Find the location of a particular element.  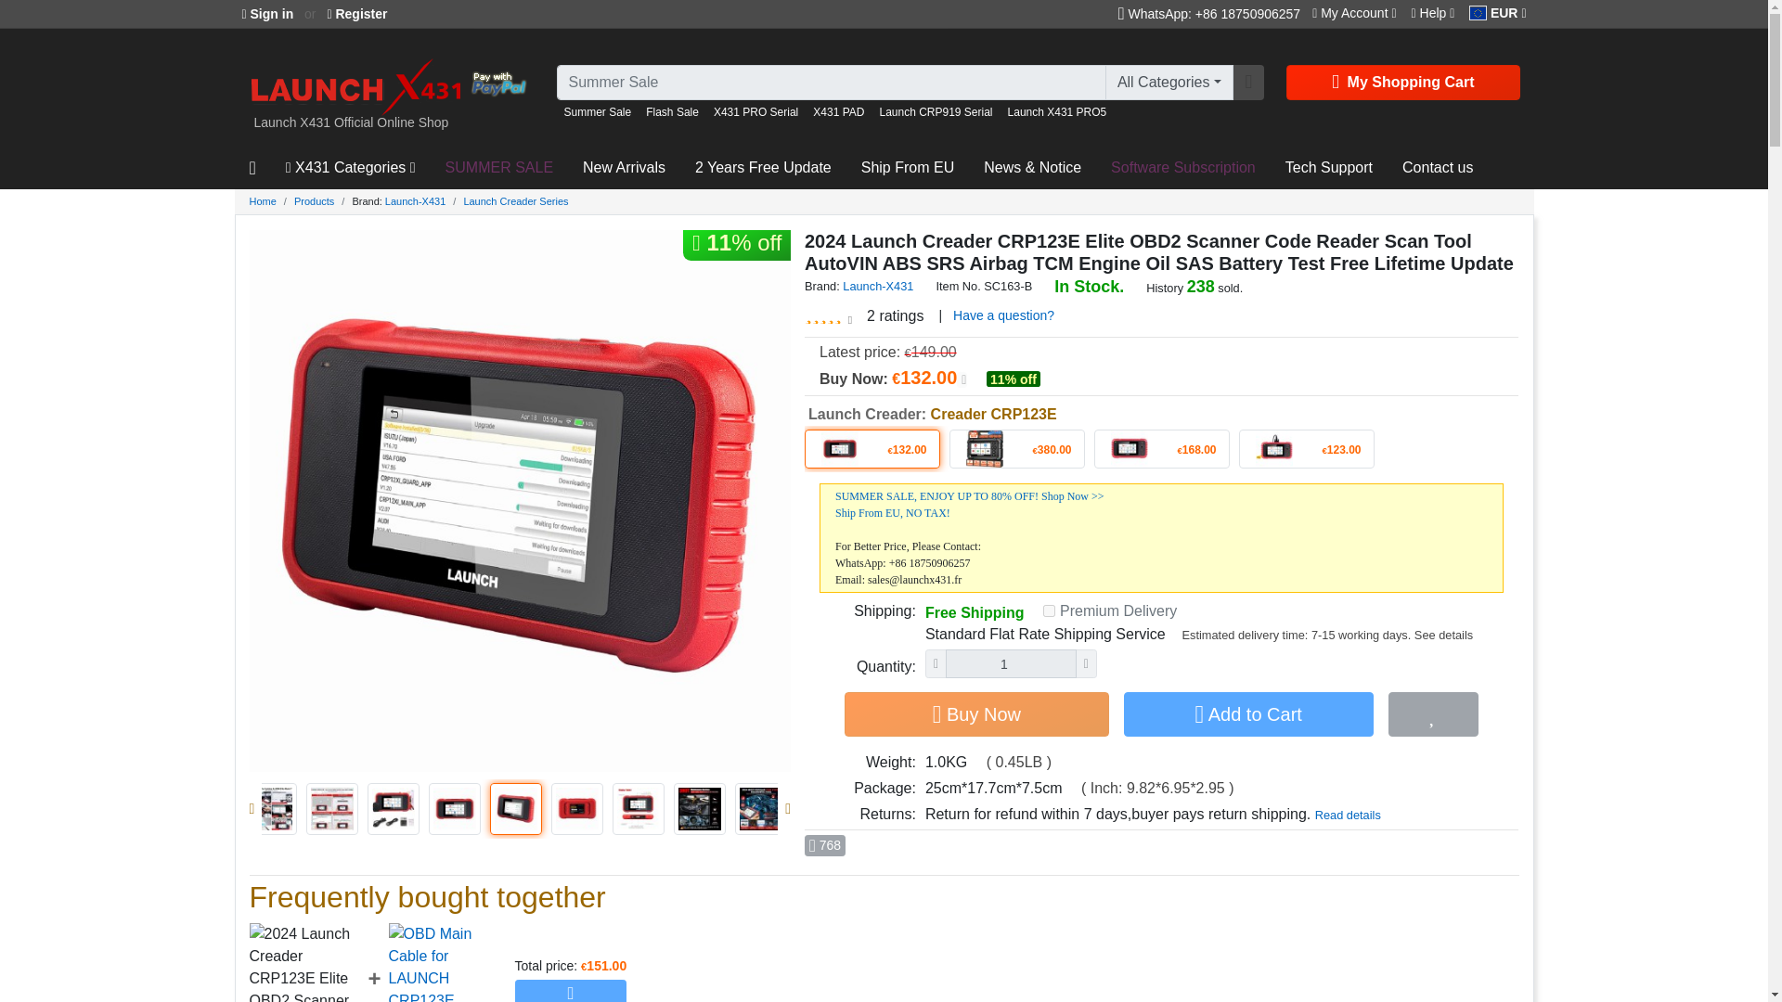

Help is located at coordinates (1433, 13).